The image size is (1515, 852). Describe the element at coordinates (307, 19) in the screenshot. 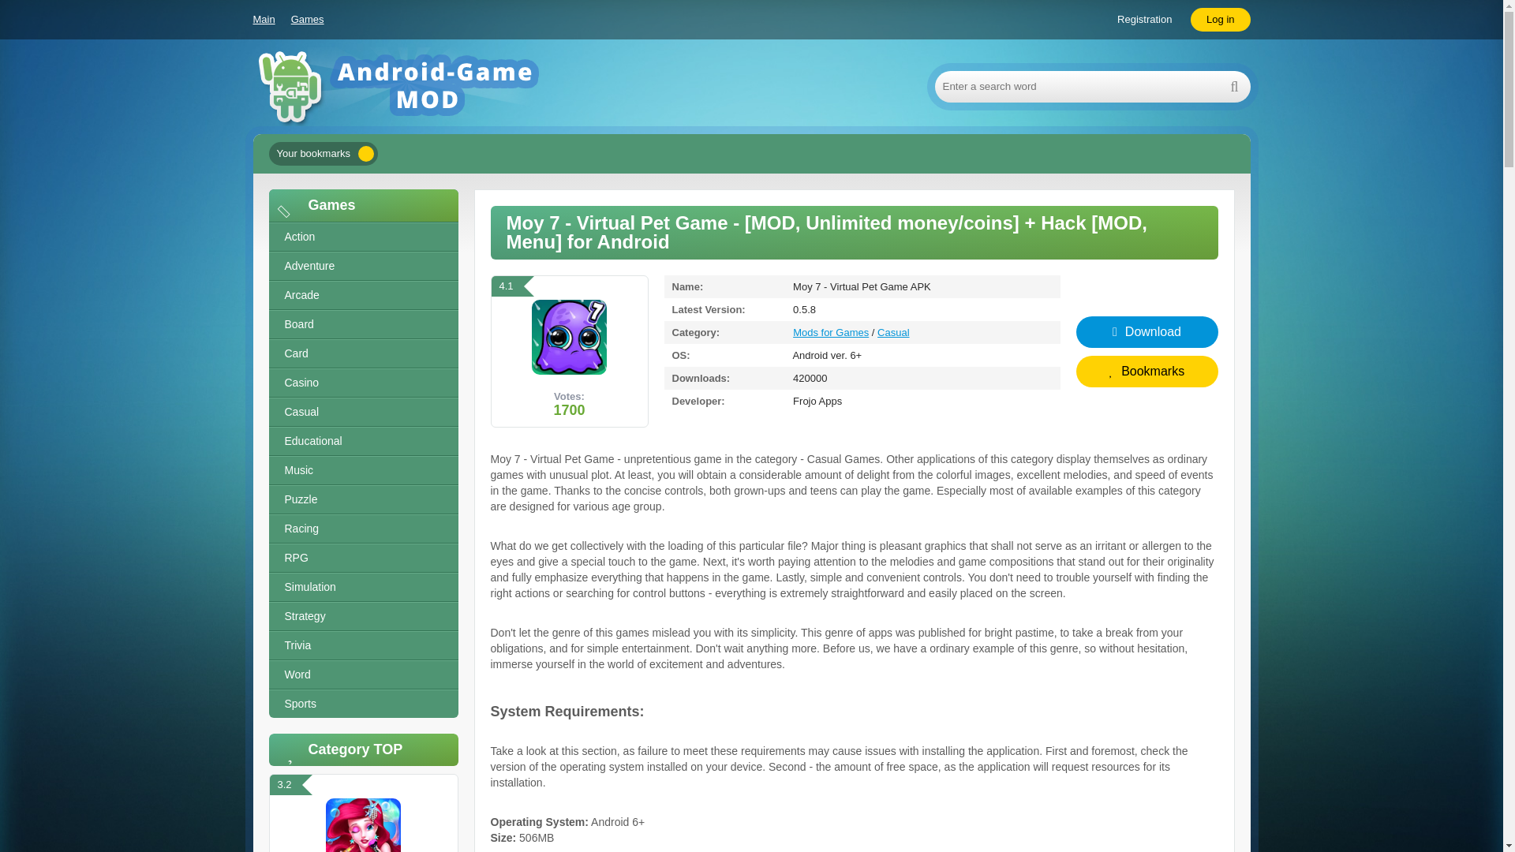

I see `Games` at that location.